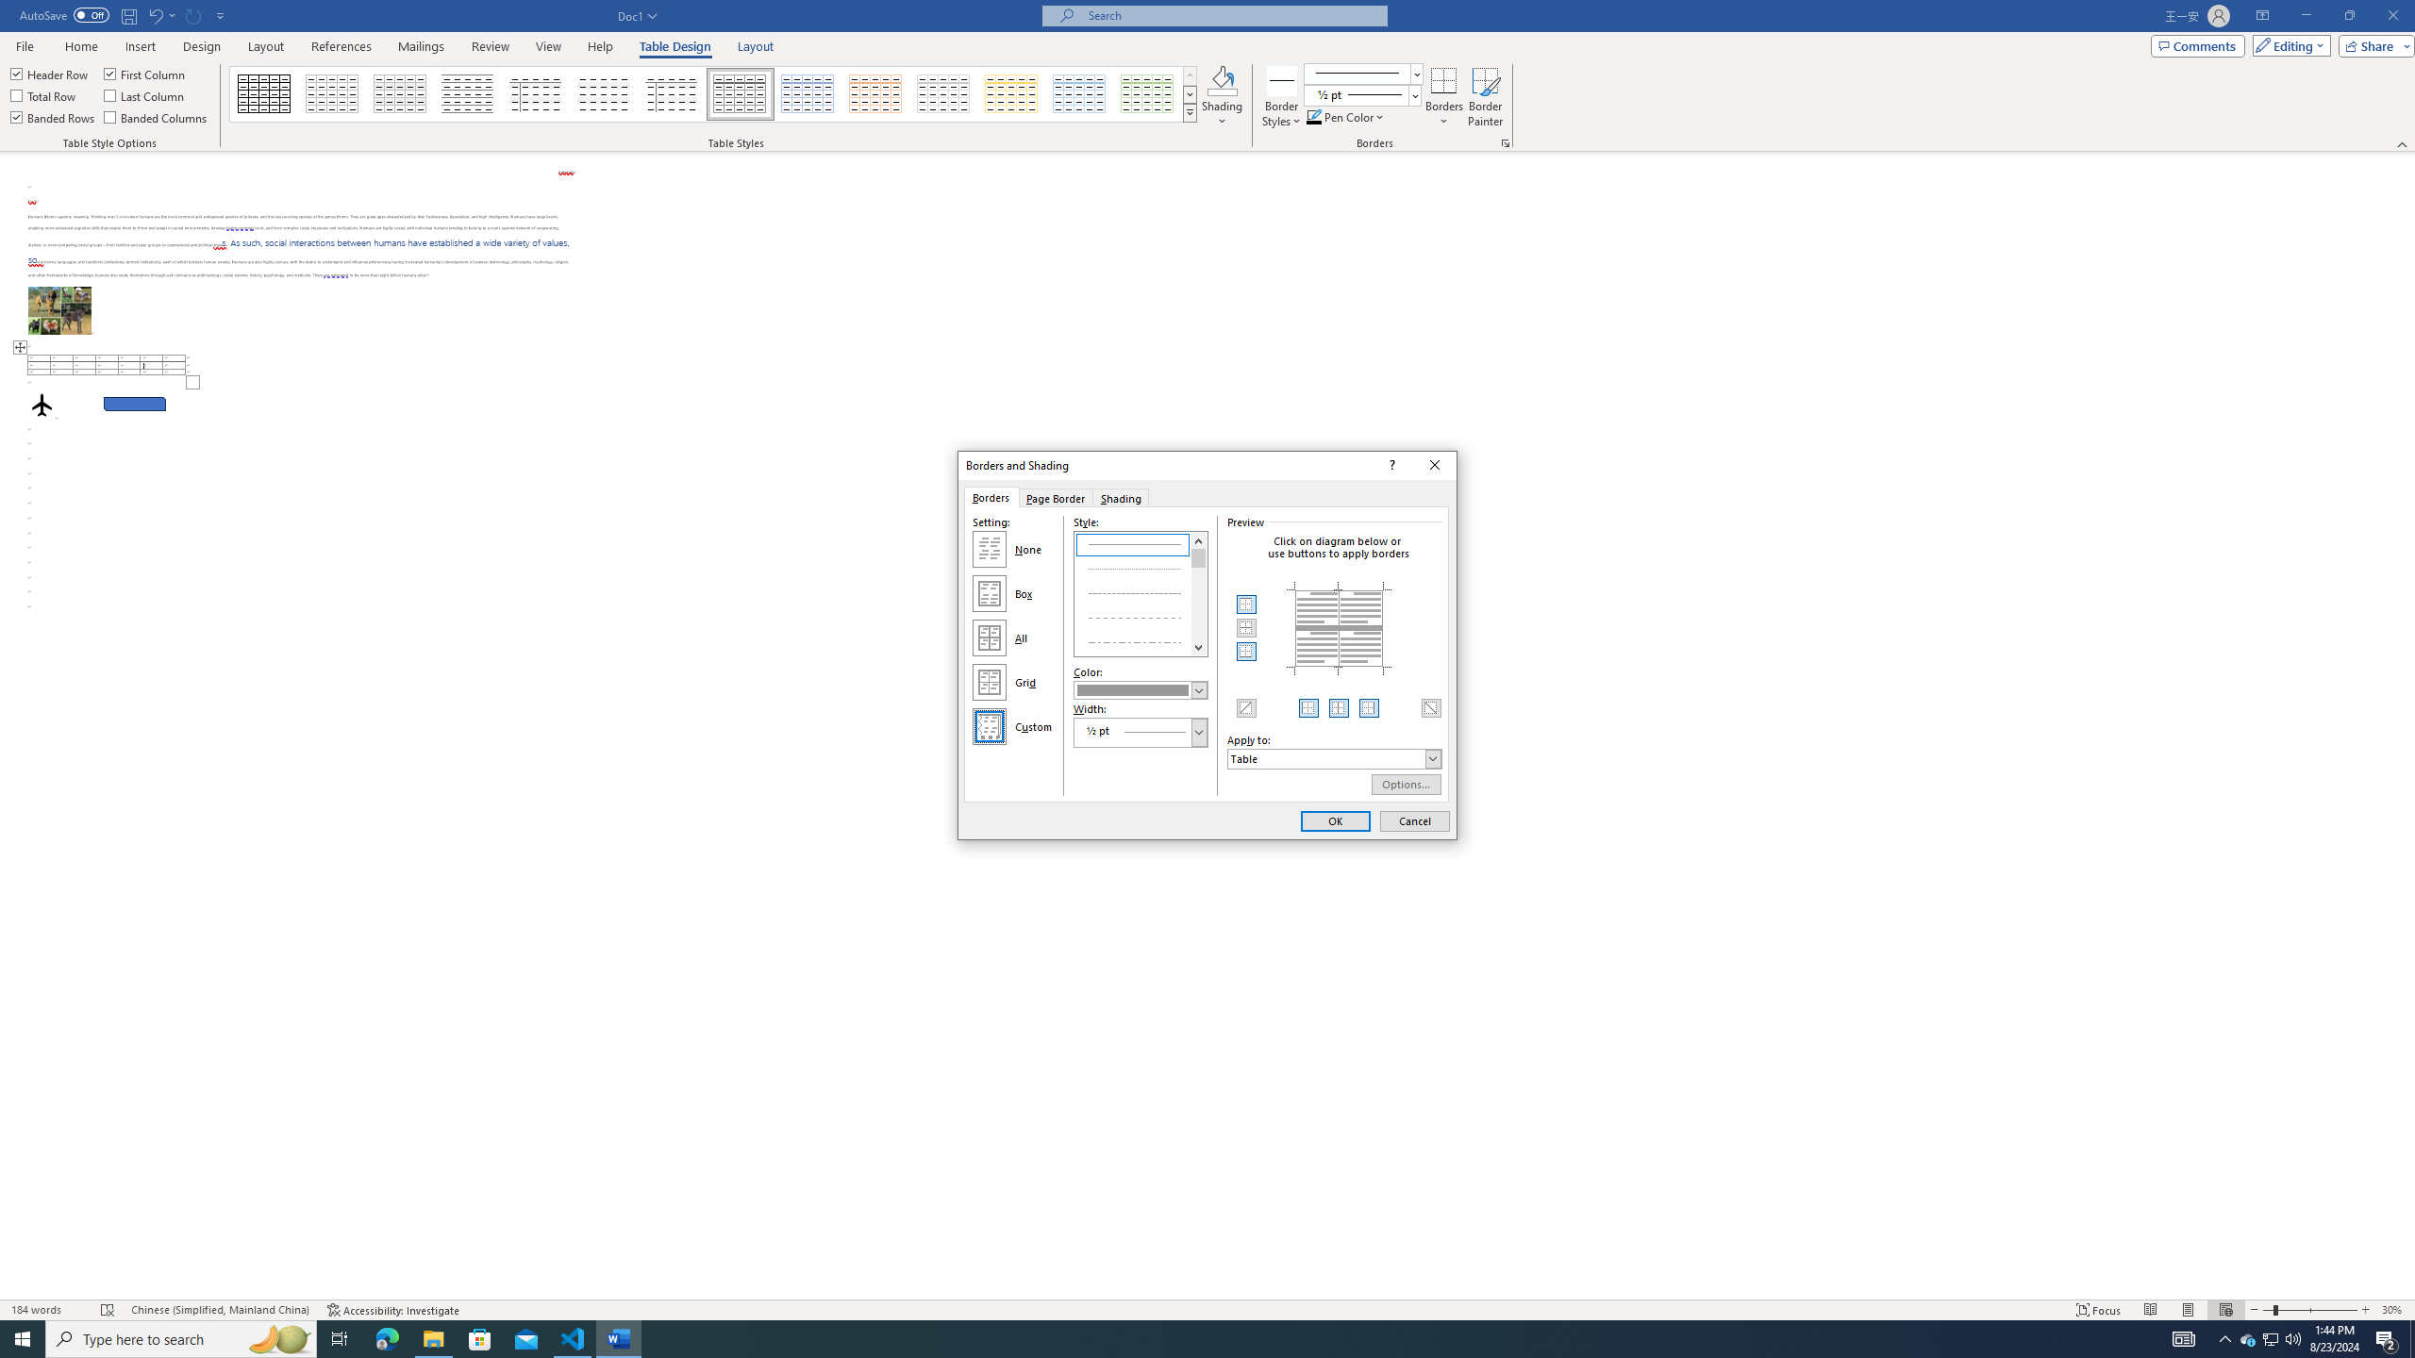 The width and height of the screenshot is (2415, 1358). I want to click on Plain Table 1, so click(400, 94).